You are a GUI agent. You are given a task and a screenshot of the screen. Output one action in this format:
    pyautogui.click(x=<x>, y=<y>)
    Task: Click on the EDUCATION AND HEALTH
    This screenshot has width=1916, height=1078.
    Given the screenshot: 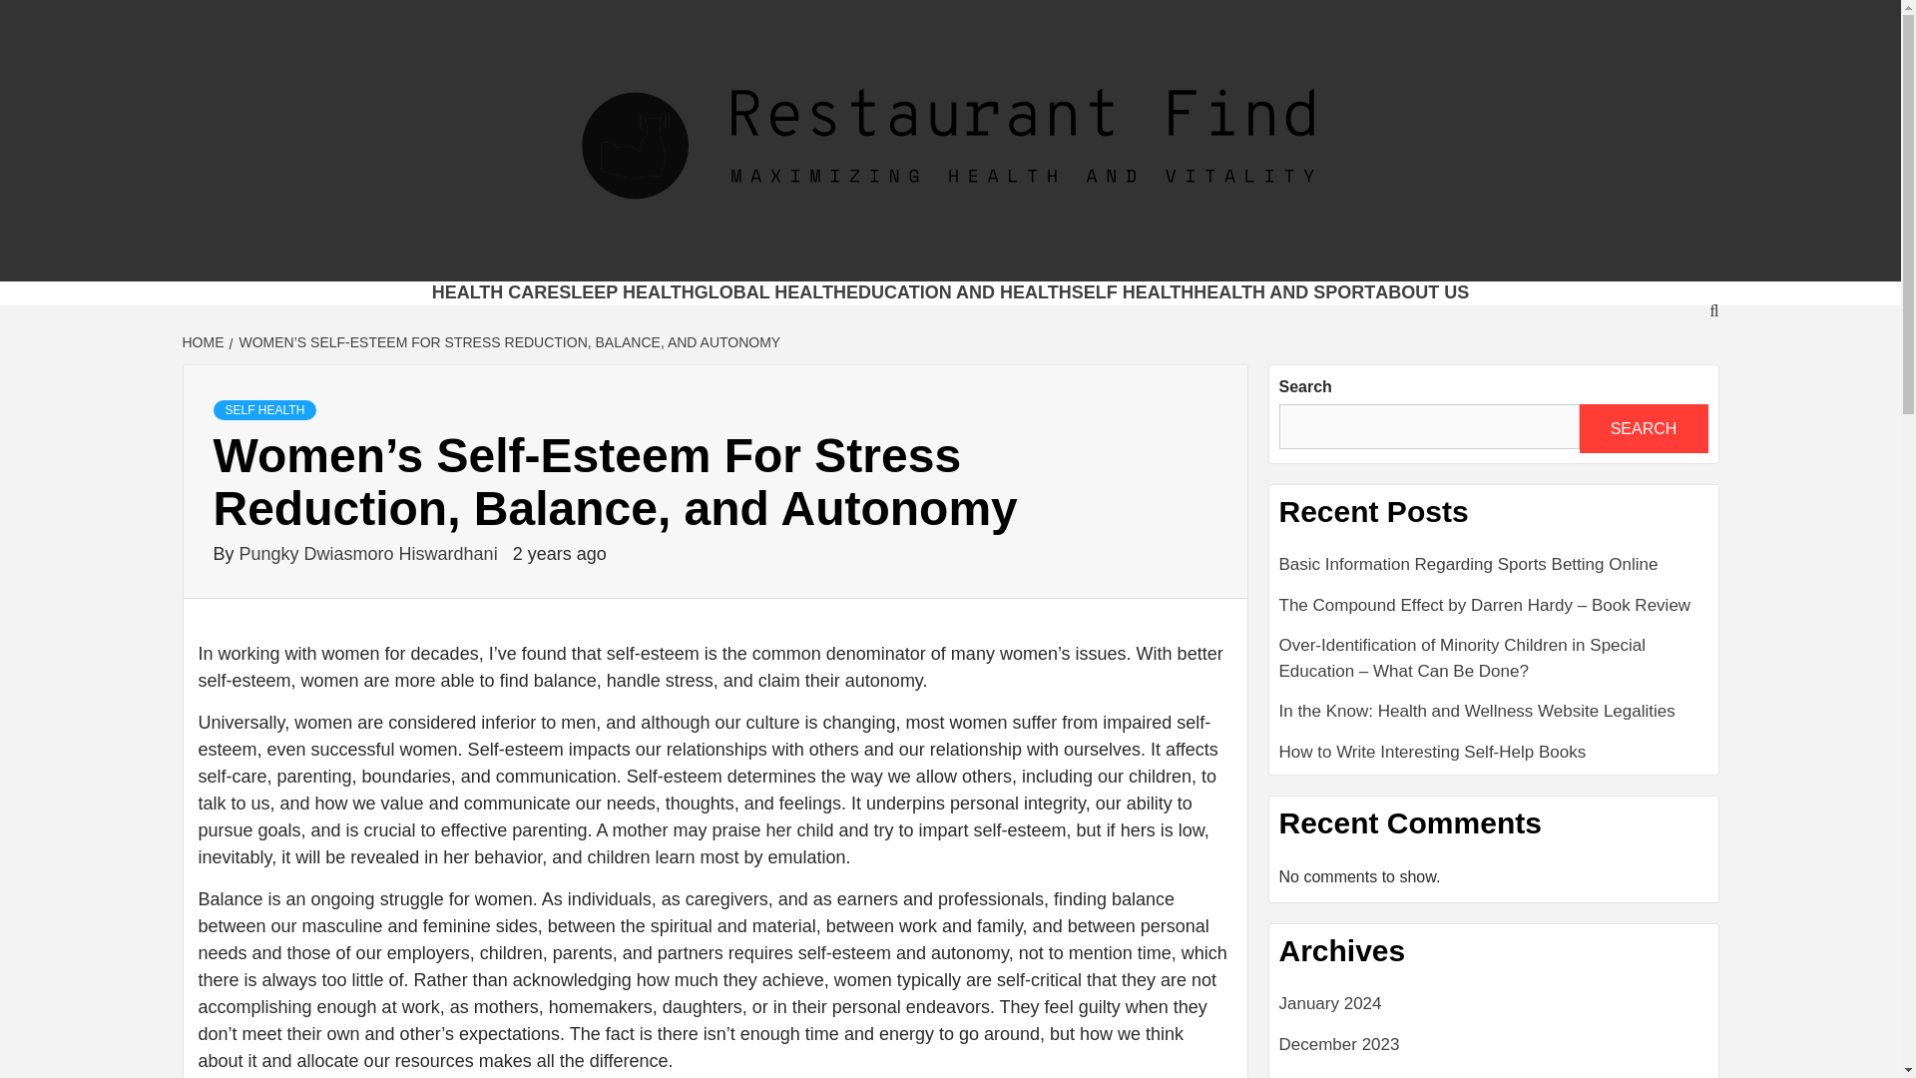 What is the action you would take?
    pyautogui.click(x=958, y=291)
    